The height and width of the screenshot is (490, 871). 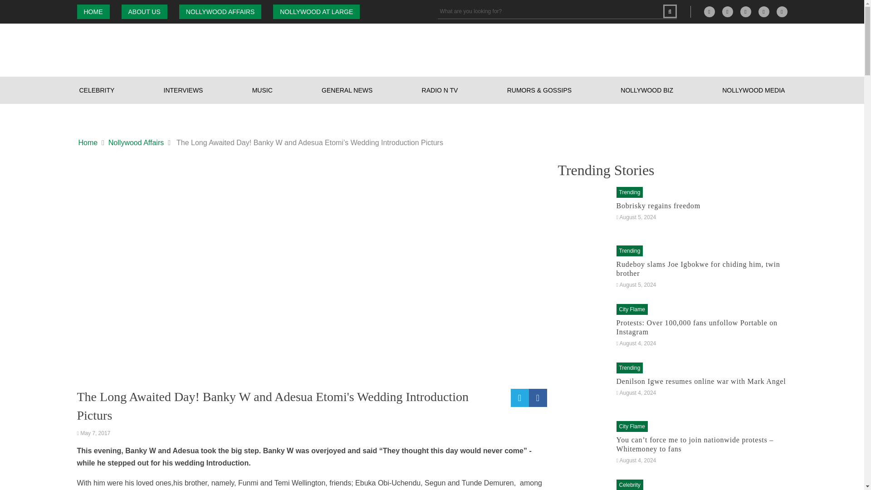 What do you see at coordinates (764, 12) in the screenshot?
I see `Twitter` at bounding box center [764, 12].